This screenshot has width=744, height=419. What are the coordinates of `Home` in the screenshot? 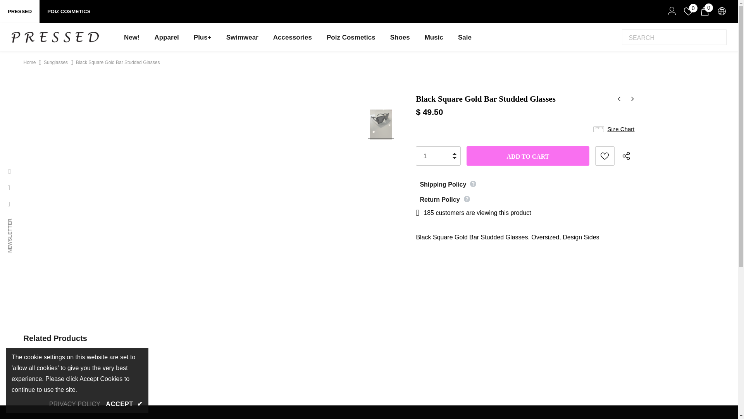 It's located at (29, 62).